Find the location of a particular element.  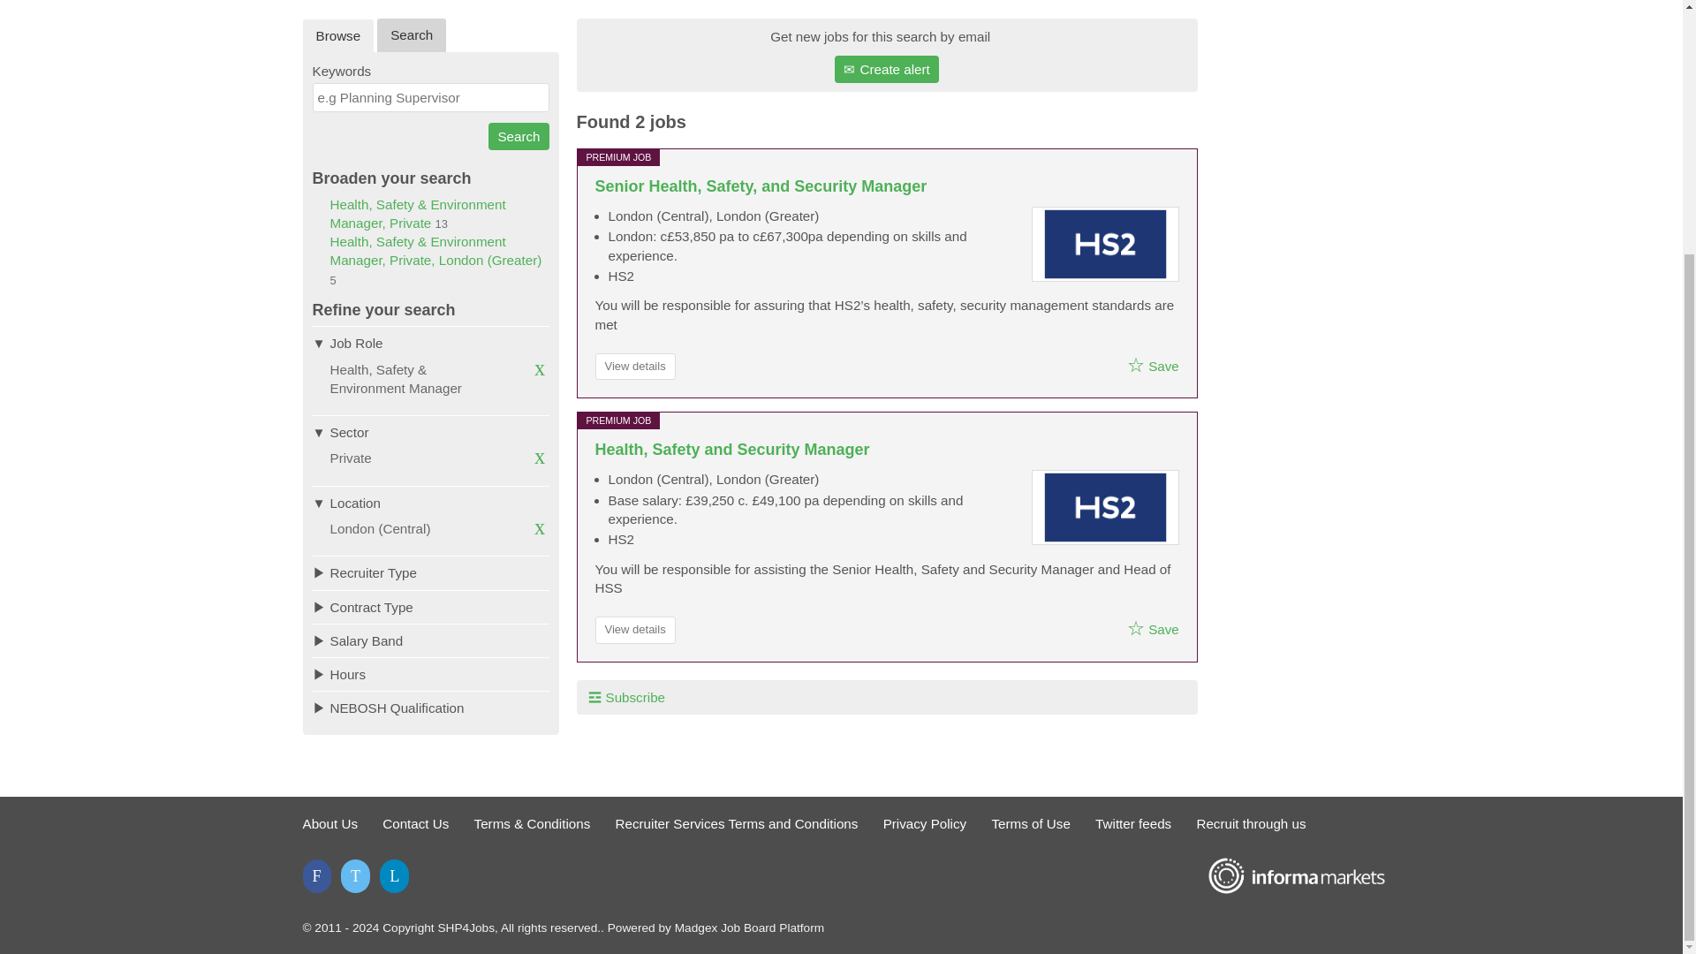

Add to shortlist is located at coordinates (1136, 364).